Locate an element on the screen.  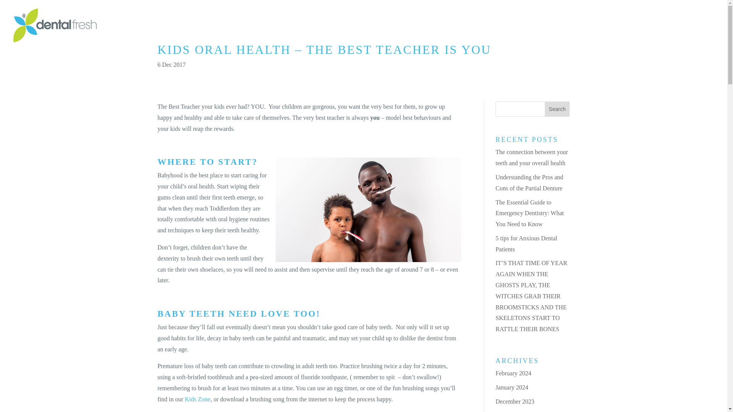
CONTACT is located at coordinates (617, 38).